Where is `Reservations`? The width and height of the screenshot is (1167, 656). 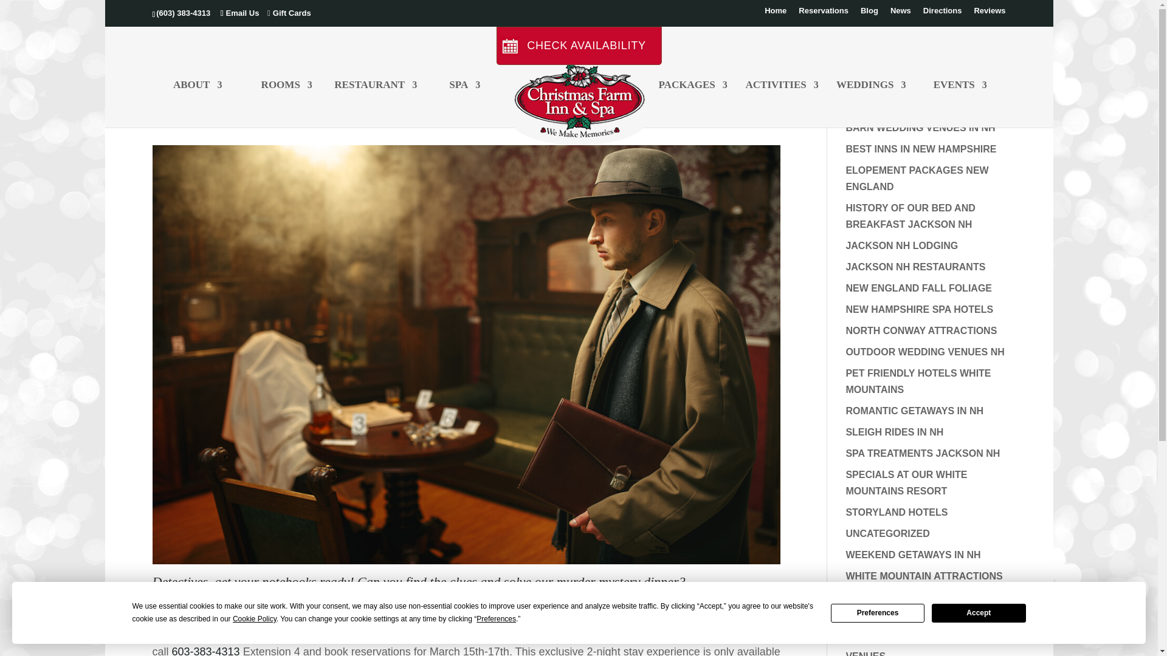 Reservations is located at coordinates (823, 13).